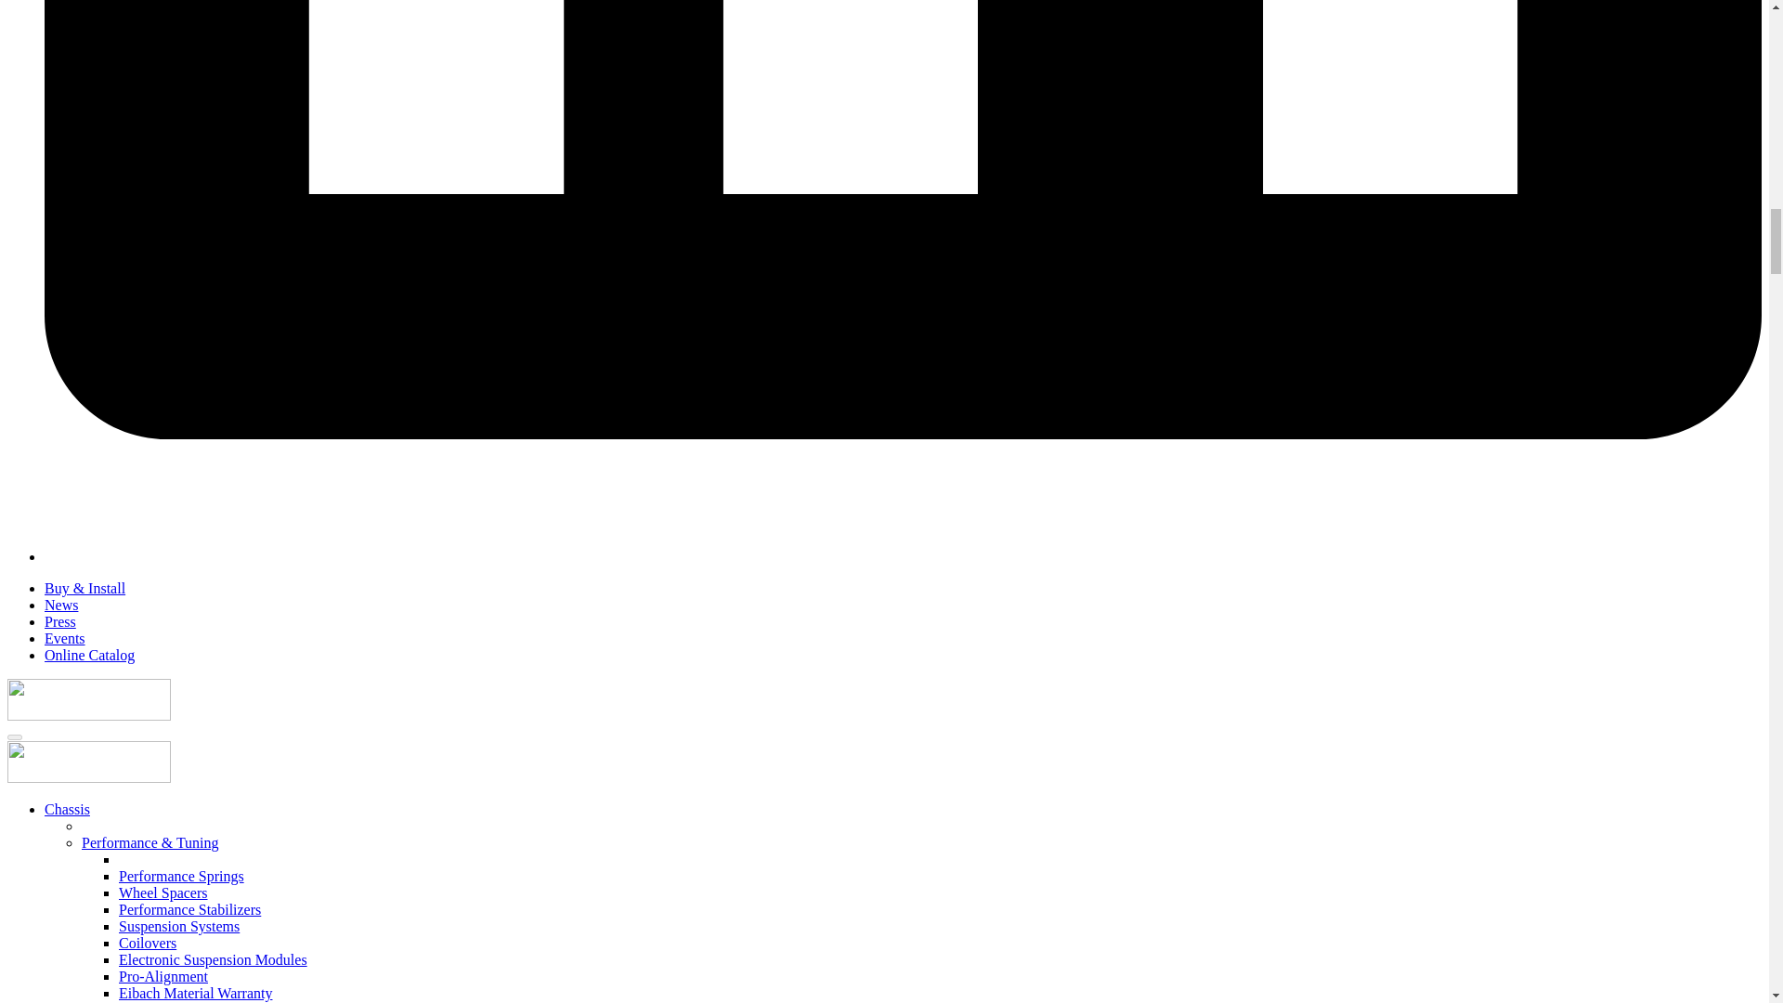 The height and width of the screenshot is (1003, 1783). Describe the element at coordinates (182, 876) in the screenshot. I see `Performance Springs` at that location.